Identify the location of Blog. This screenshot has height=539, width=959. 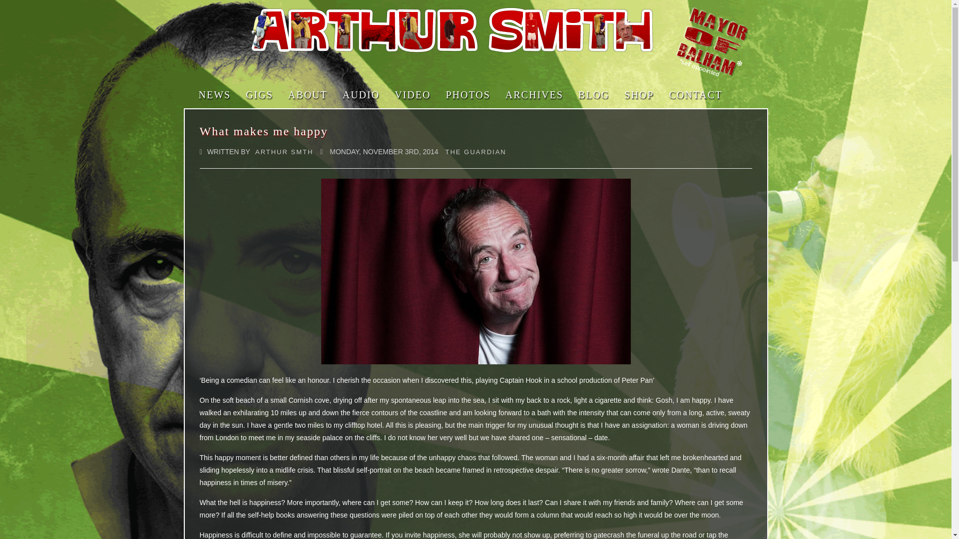
(593, 95).